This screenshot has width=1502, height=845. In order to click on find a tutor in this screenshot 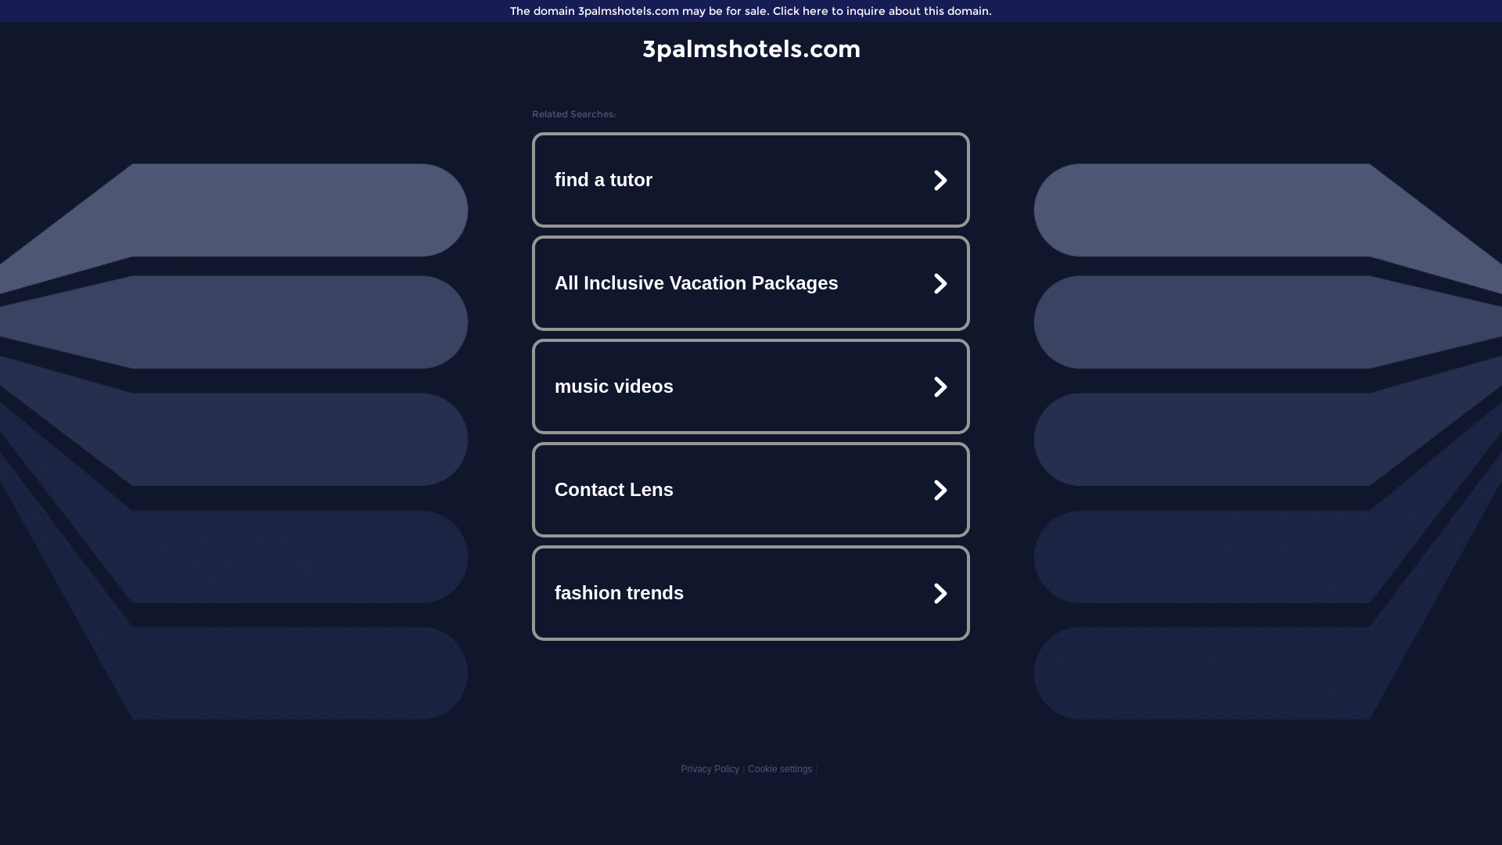, I will do `click(751, 180)`.